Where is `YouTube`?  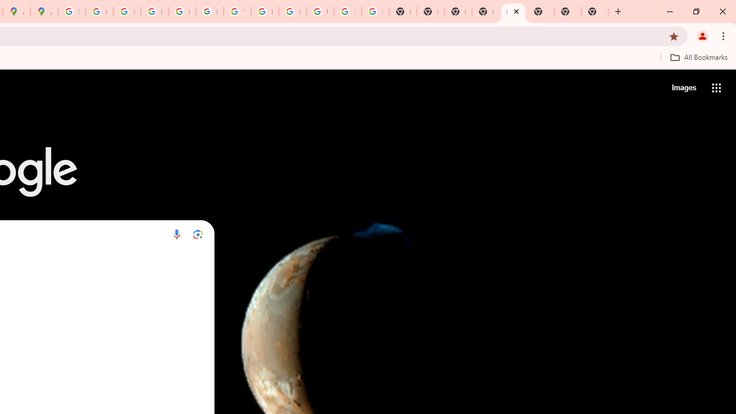 YouTube is located at coordinates (237, 11).